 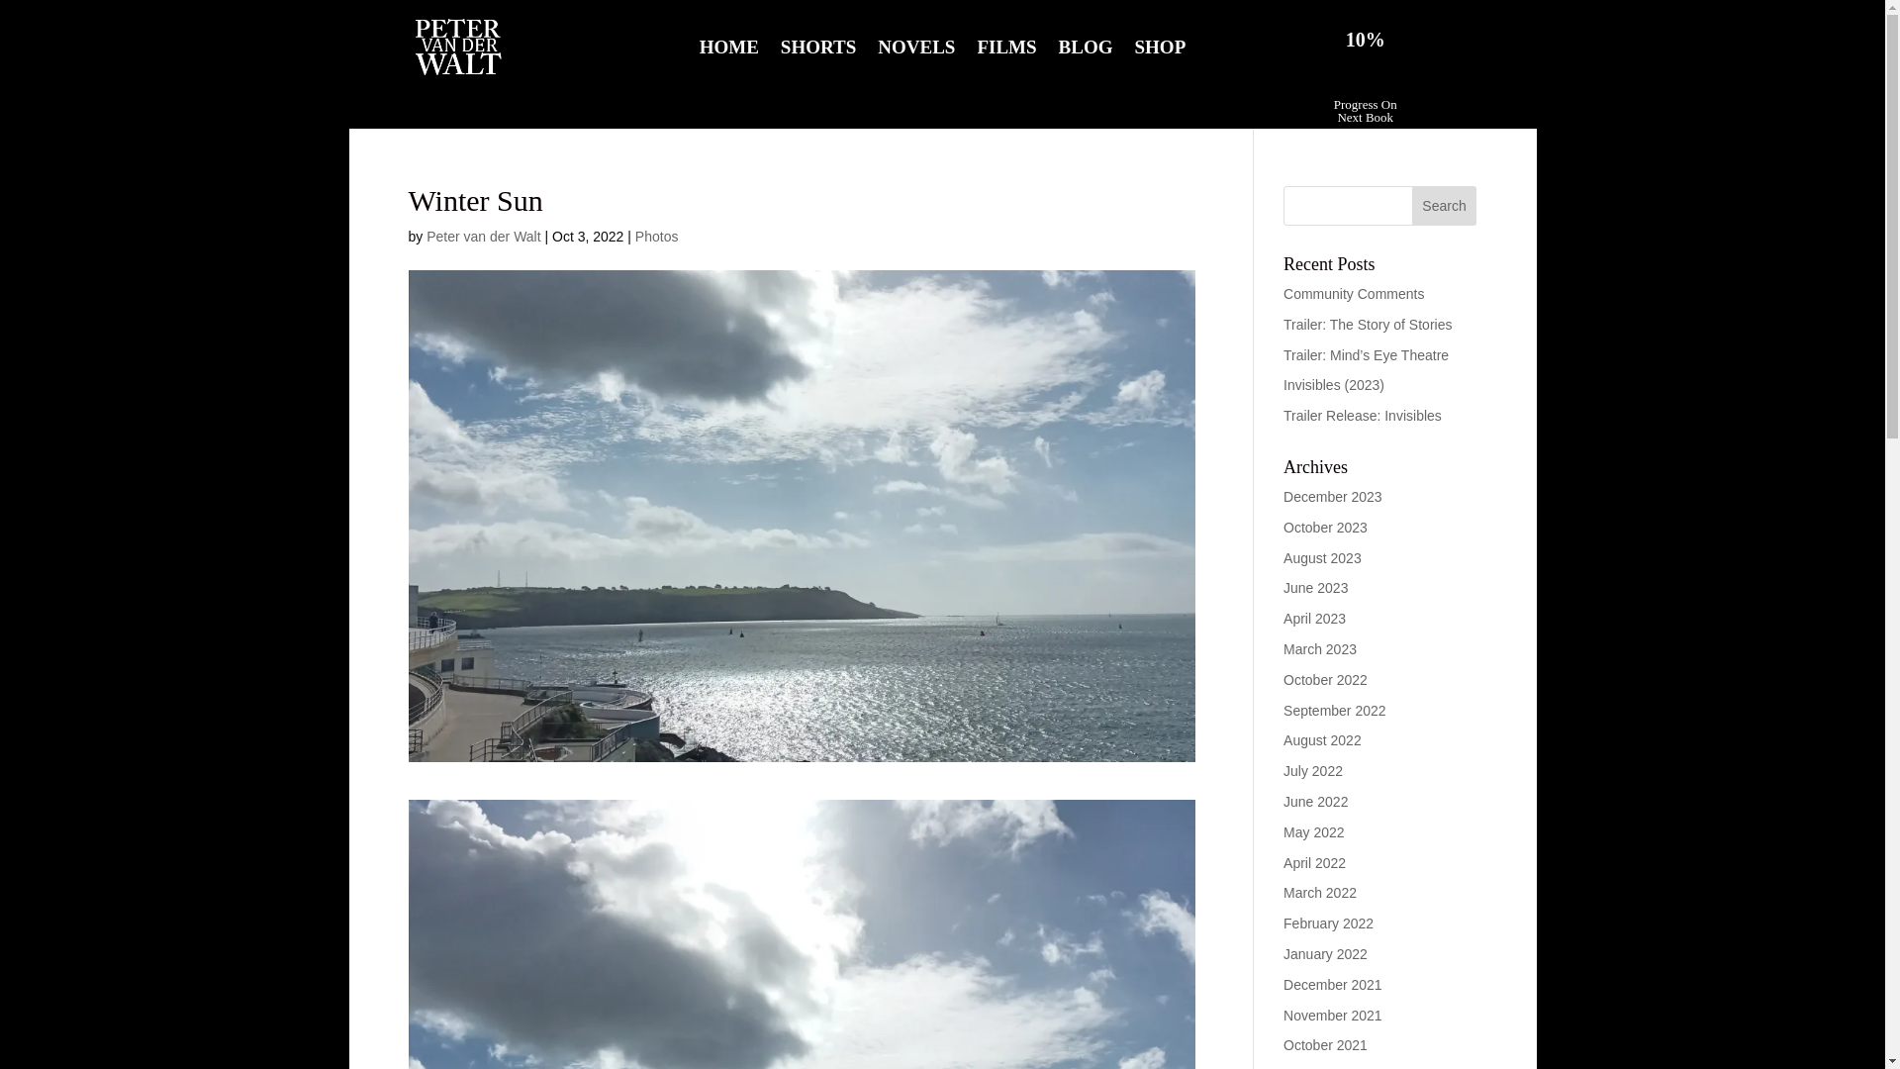 What do you see at coordinates (656, 237) in the screenshot?
I see `Photos` at bounding box center [656, 237].